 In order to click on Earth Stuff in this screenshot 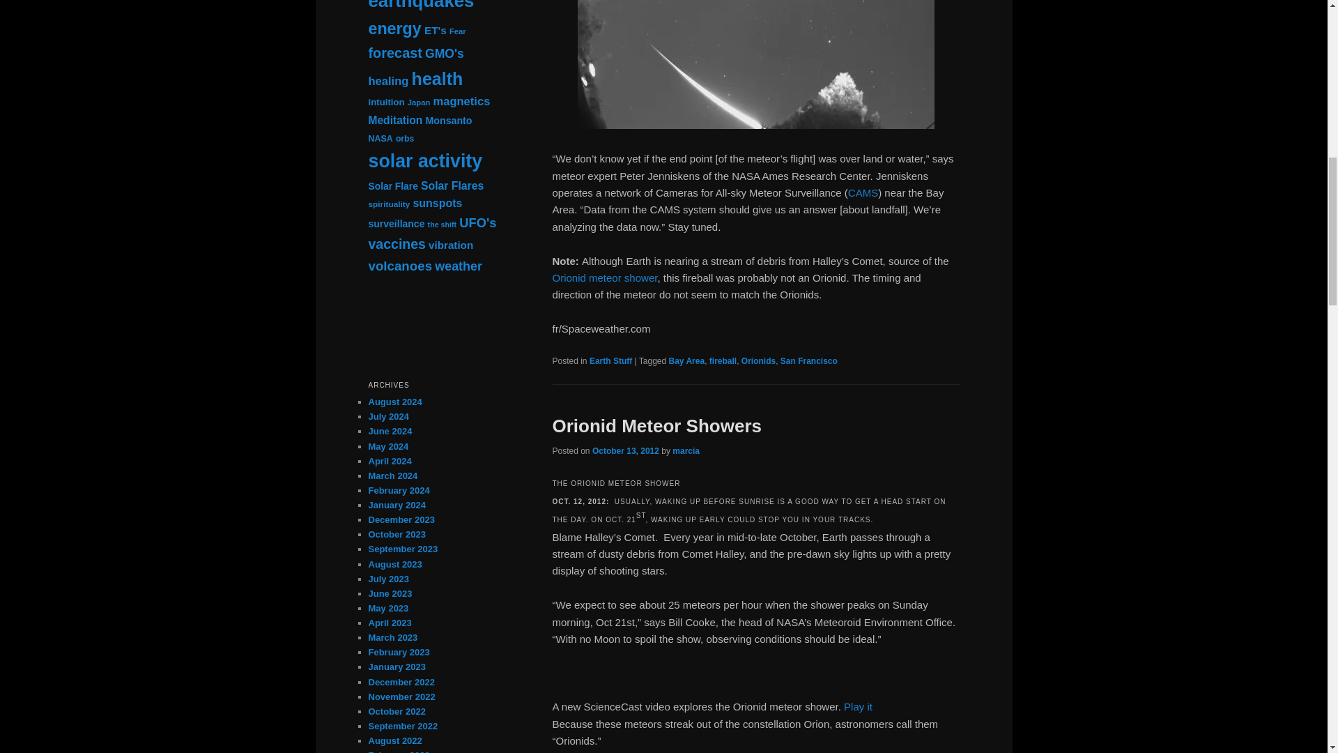, I will do `click(610, 360)`.